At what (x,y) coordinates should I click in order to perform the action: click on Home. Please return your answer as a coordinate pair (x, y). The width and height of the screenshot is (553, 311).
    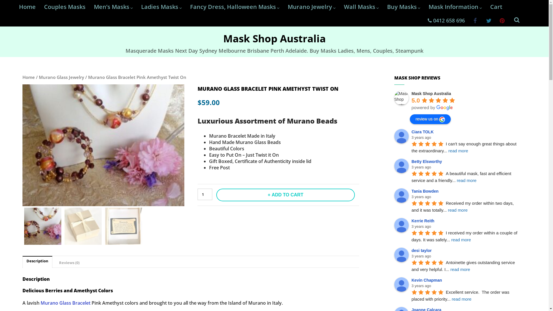
    Looking at the image, I should click on (27, 7).